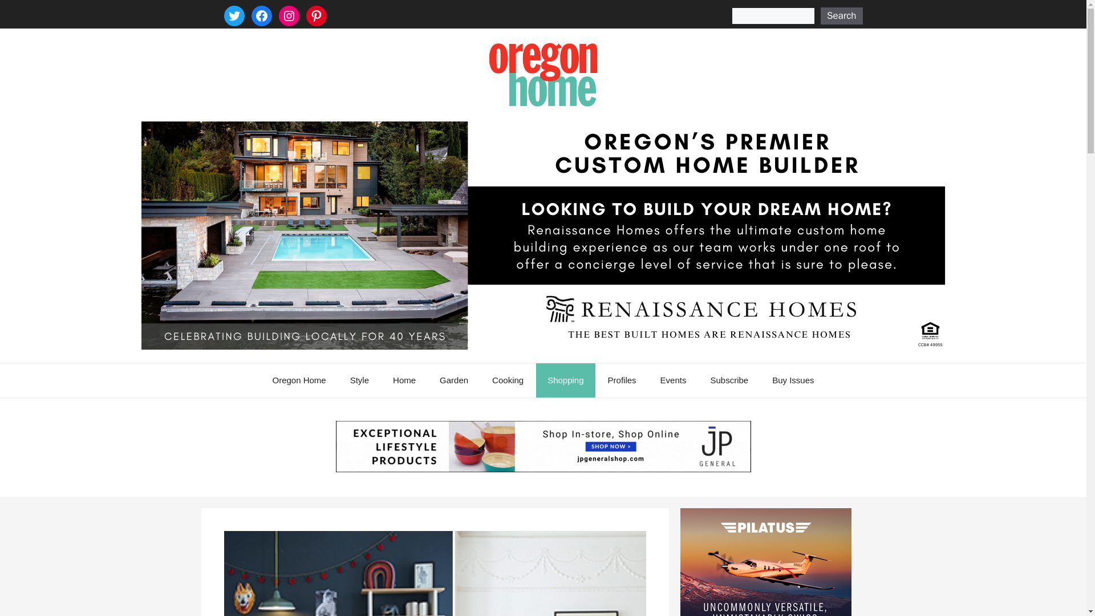 Image resolution: width=1095 pixels, height=616 pixels. What do you see at coordinates (316, 16) in the screenshot?
I see `Pinterest` at bounding box center [316, 16].